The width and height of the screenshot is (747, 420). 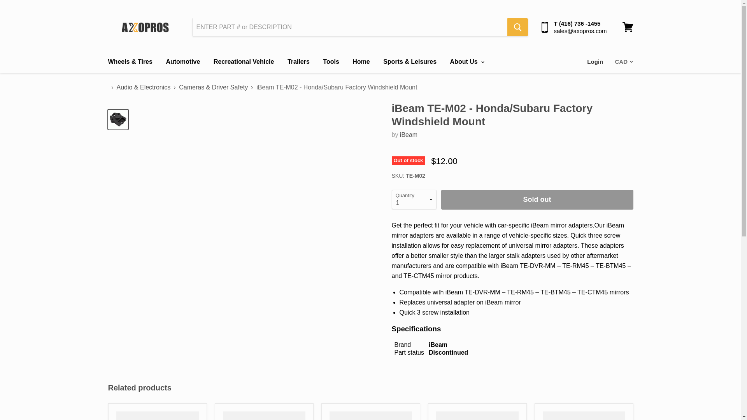 I want to click on Trailers, so click(x=298, y=62).